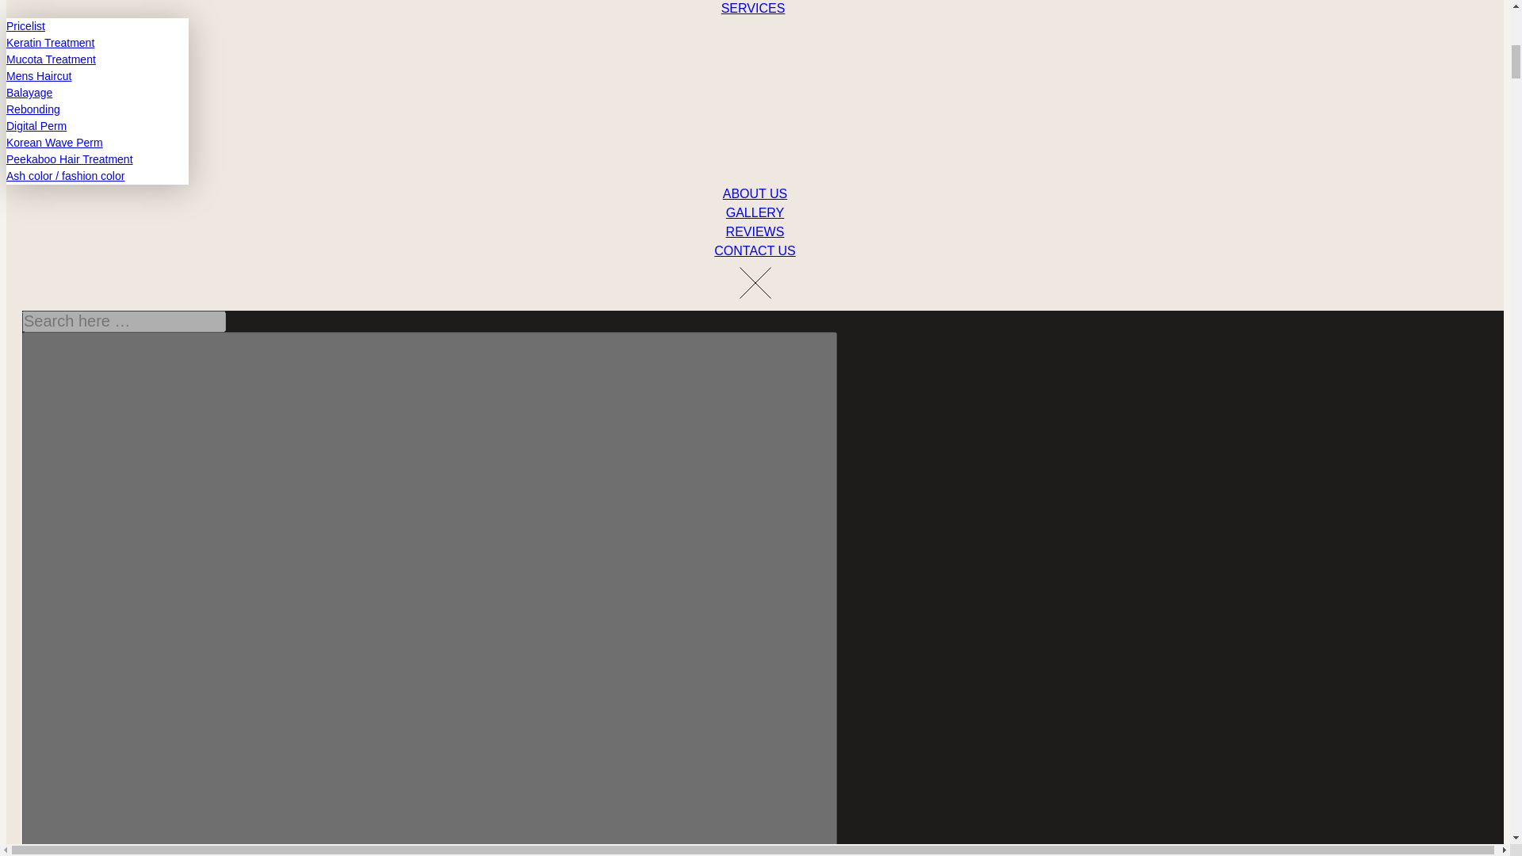 The height and width of the screenshot is (856, 1522). I want to click on Balayage, so click(29, 92).